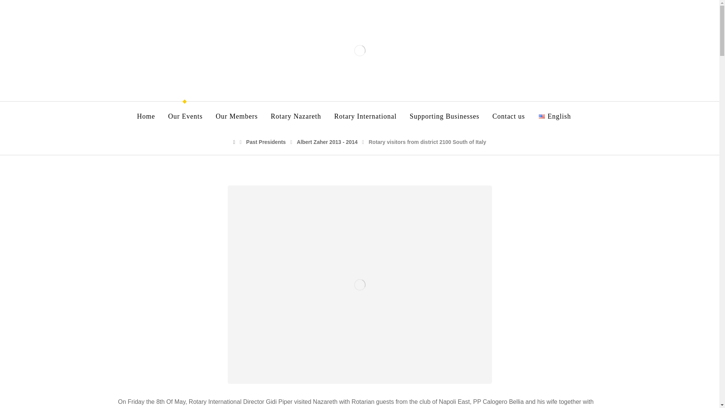 The height and width of the screenshot is (408, 725). Describe the element at coordinates (427, 142) in the screenshot. I see `Rotary visitors from district 2100 South of Italy` at that location.